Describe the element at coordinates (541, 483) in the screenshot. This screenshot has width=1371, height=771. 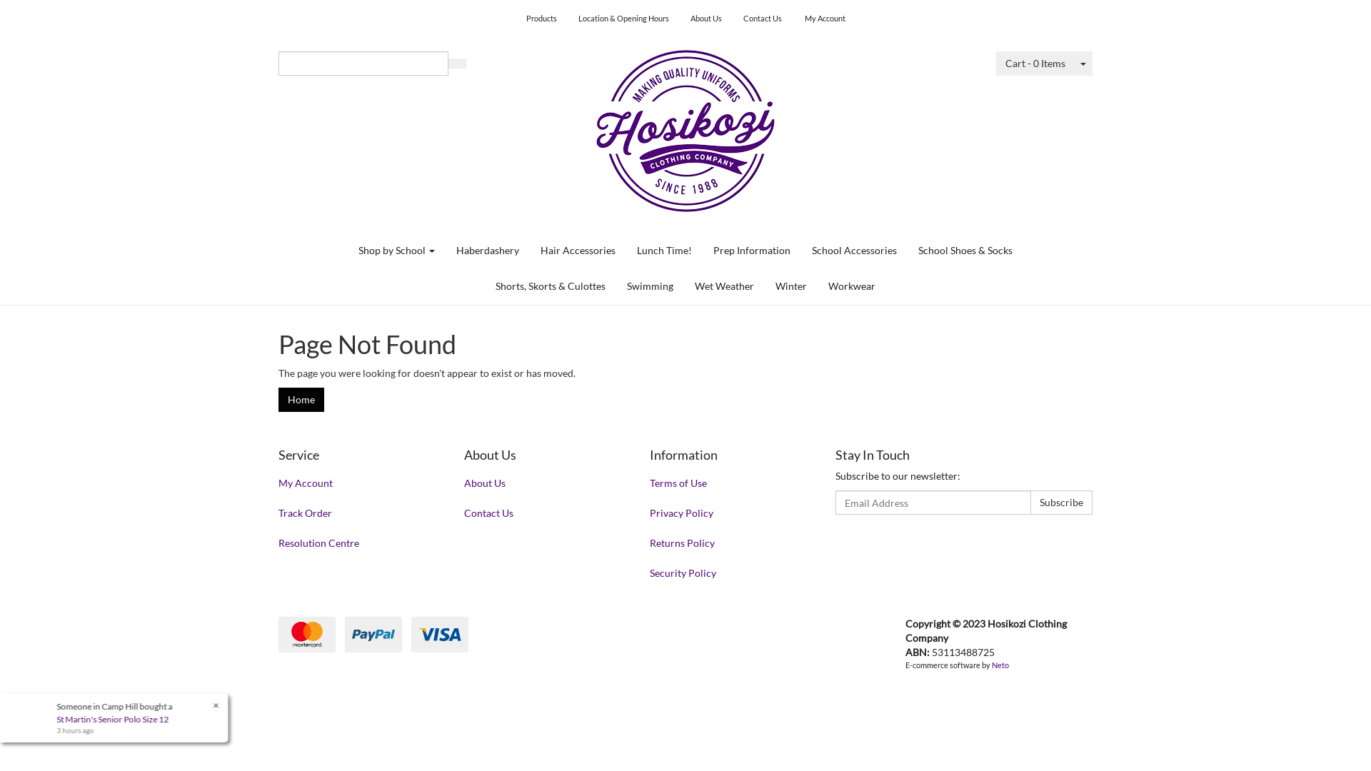
I see `About Us` at that location.